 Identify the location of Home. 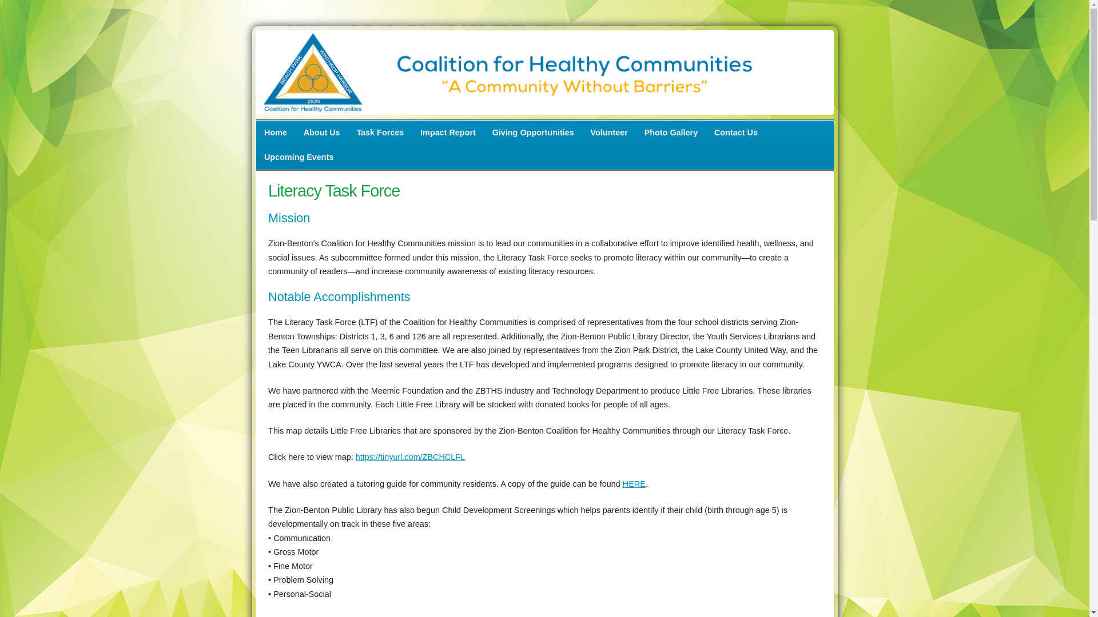
(276, 131).